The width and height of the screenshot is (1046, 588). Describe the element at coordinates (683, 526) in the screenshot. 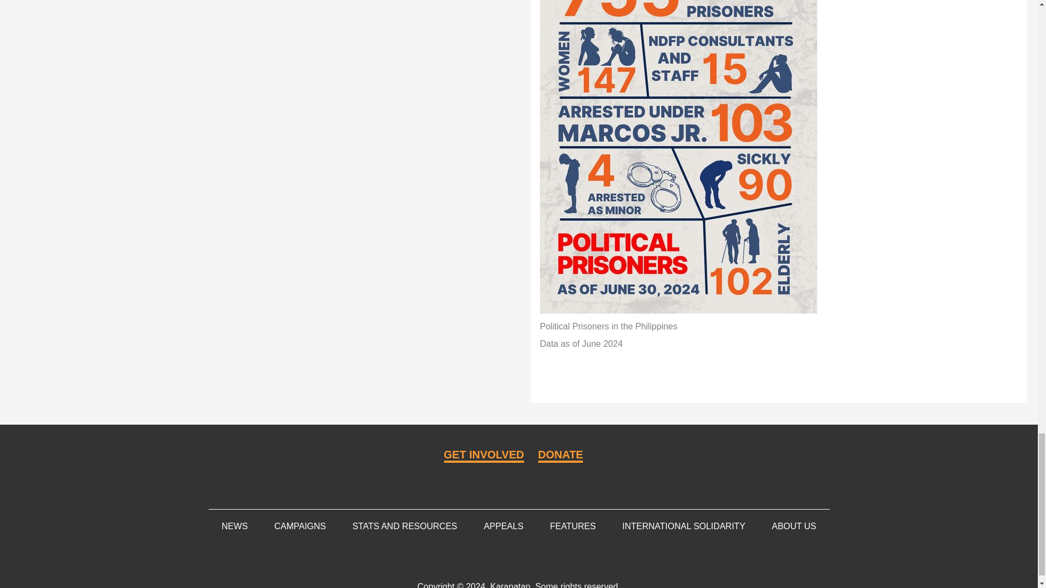

I see `INTERNATIONAL SOLIDARITY` at that location.